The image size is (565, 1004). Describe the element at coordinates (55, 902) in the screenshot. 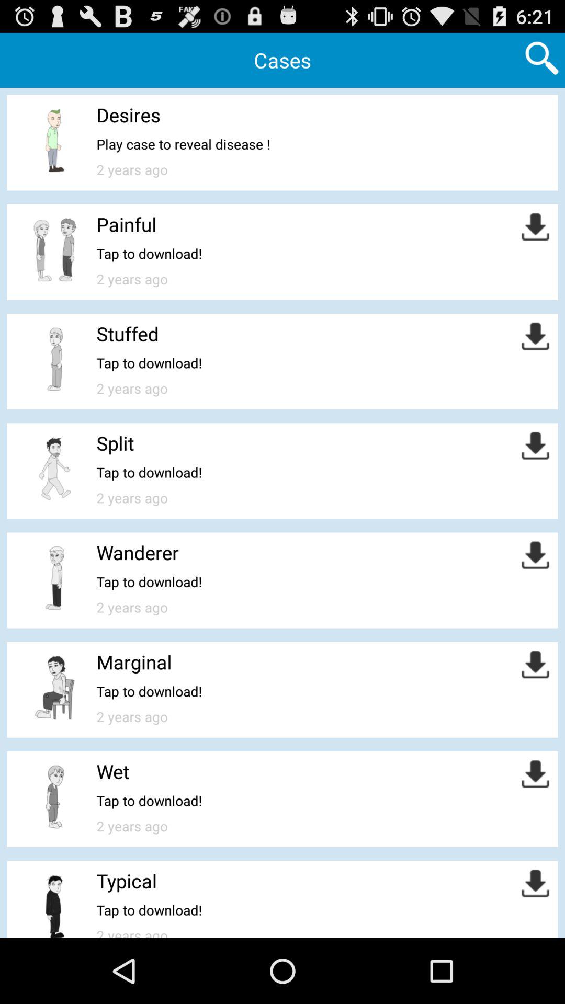

I see `click on the last option` at that location.